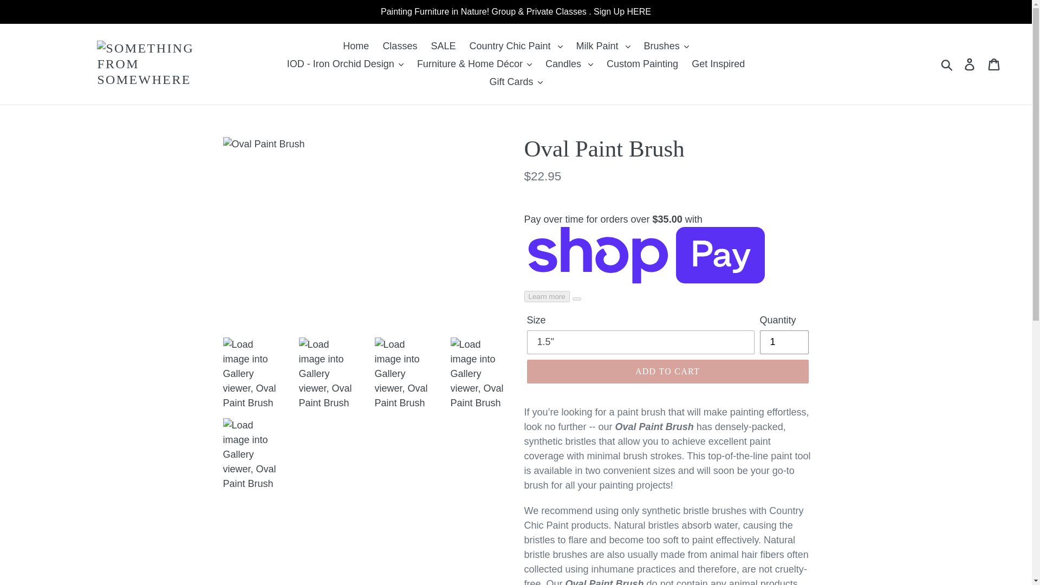 This screenshot has height=585, width=1040. I want to click on Home, so click(355, 46).